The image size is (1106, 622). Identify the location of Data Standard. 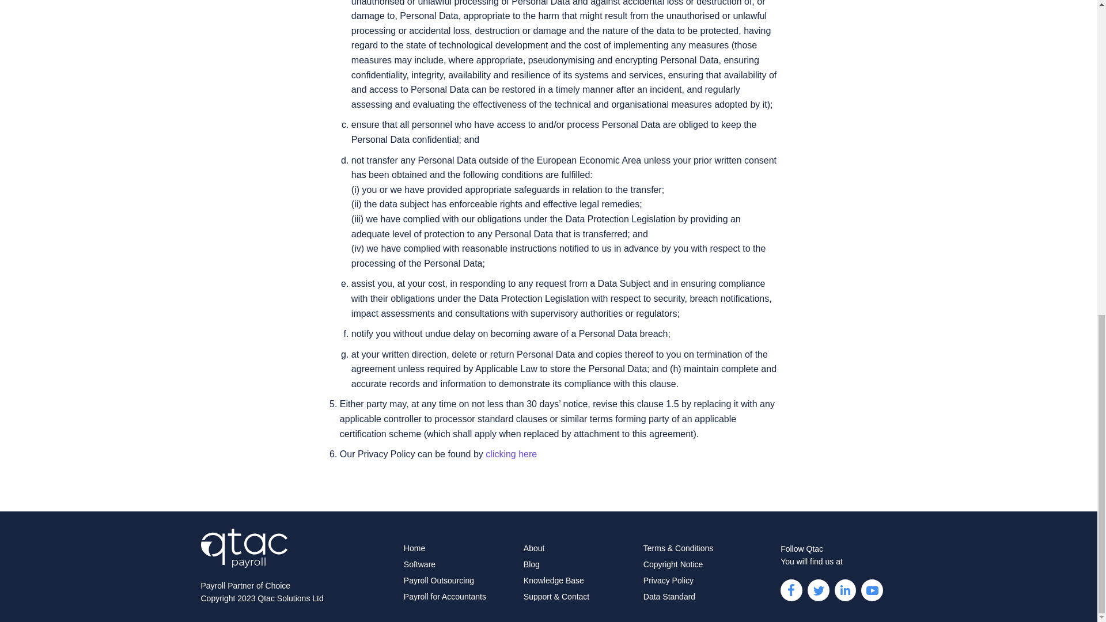
(669, 597).